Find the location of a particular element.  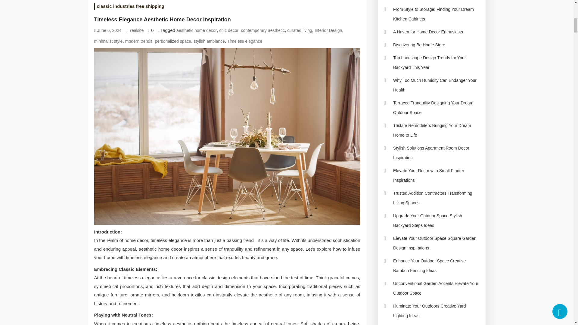

aesthetic home decor is located at coordinates (196, 30).